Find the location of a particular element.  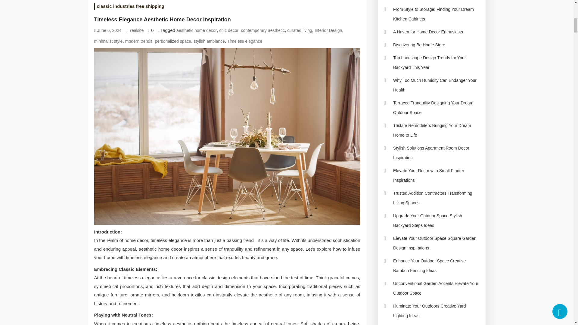

aesthetic home decor is located at coordinates (196, 30).